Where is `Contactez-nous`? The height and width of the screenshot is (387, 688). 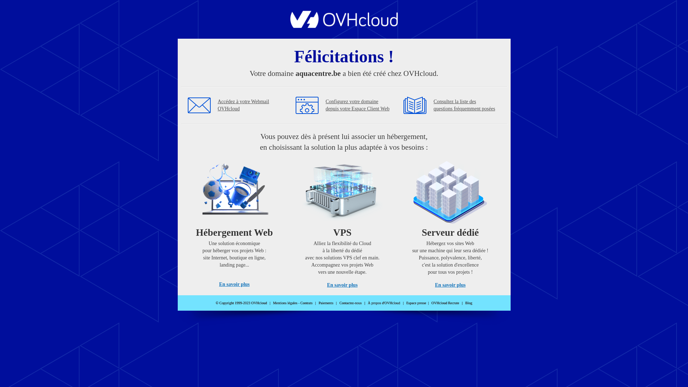 Contactez-nous is located at coordinates (350, 303).